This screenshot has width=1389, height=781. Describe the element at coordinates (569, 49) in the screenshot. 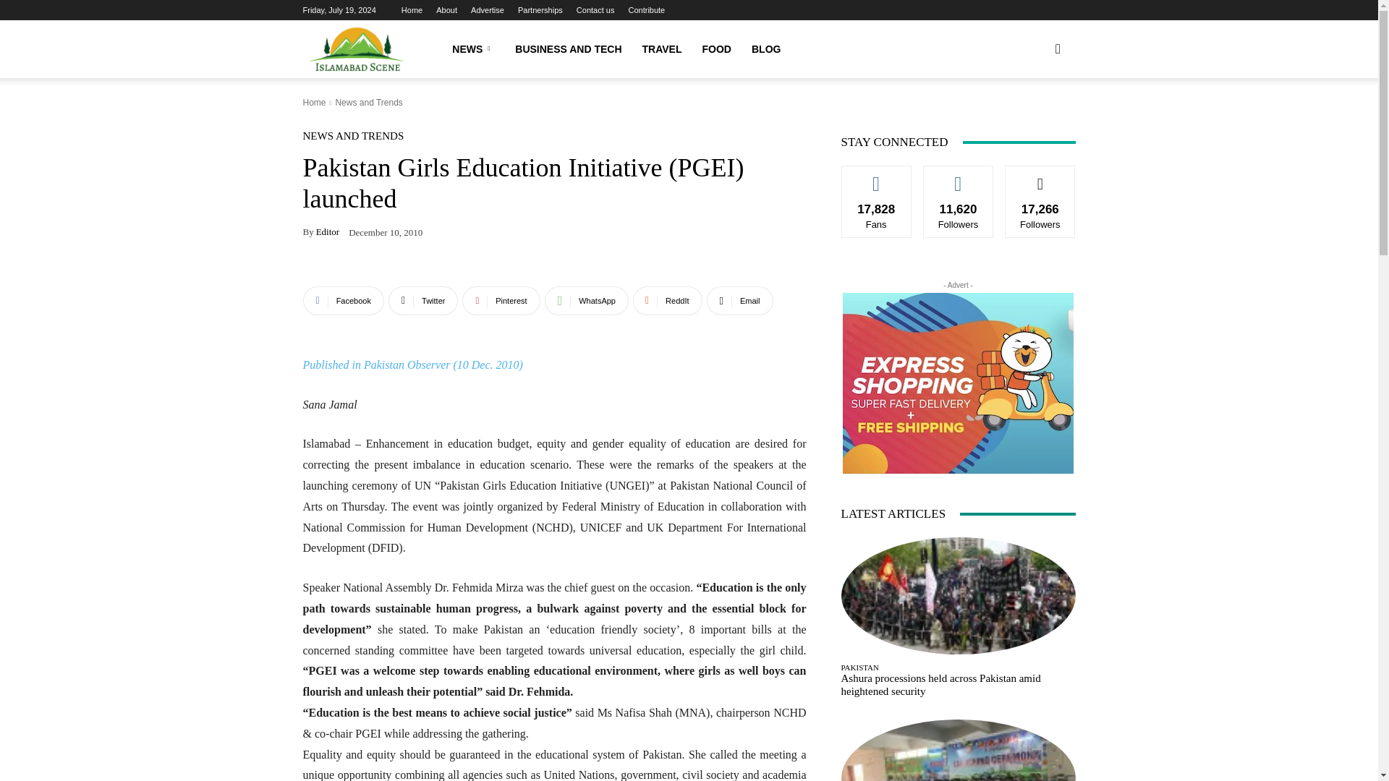

I see `BUSINESS AND TECH` at that location.